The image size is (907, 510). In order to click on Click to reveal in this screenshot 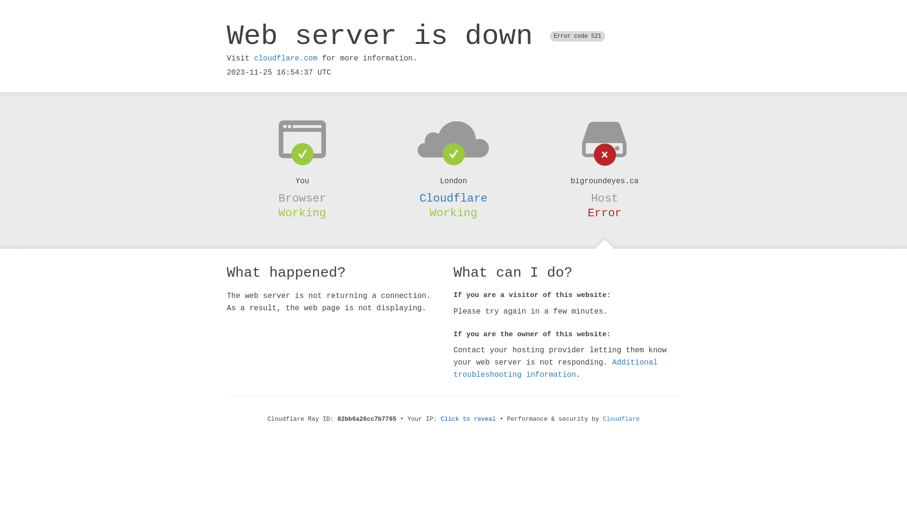, I will do `click(469, 419)`.